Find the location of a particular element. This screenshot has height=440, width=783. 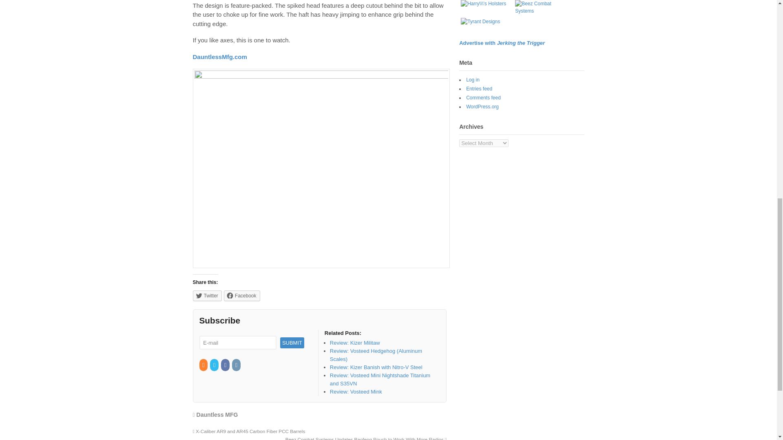

DauntlessMfg.com is located at coordinates (219, 56).